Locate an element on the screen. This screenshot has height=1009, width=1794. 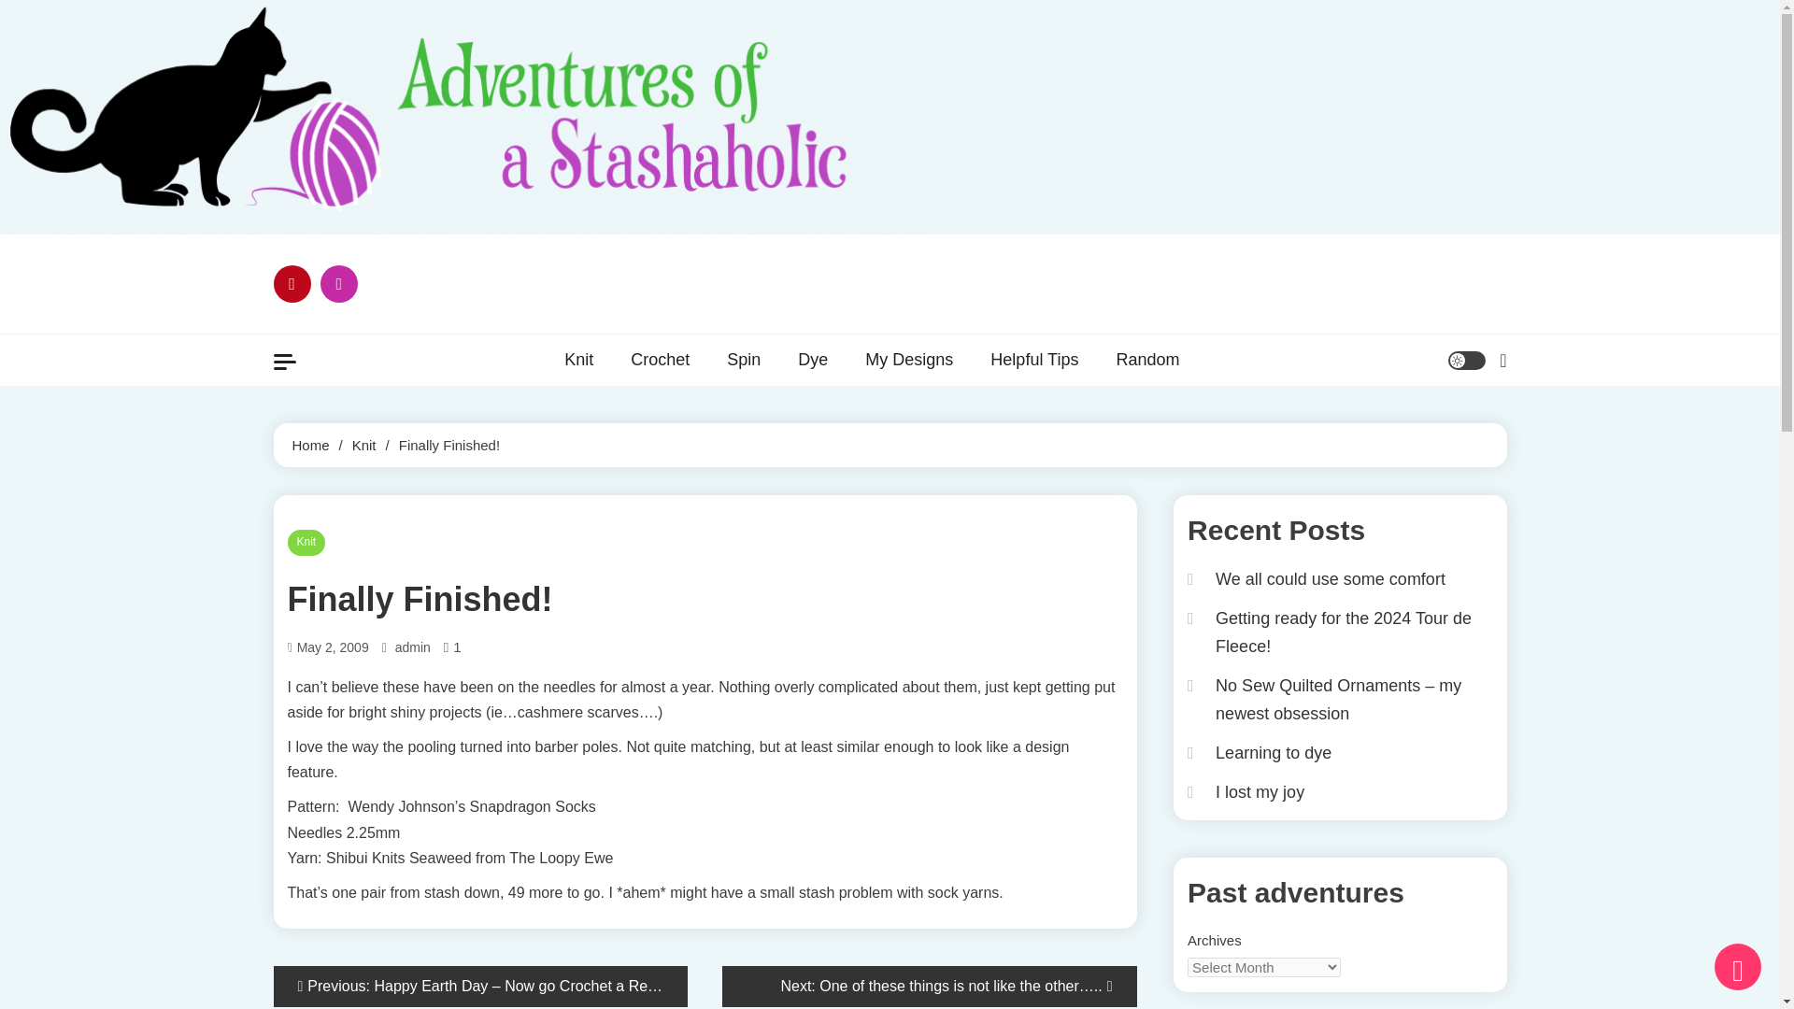
Crochet is located at coordinates (660, 359).